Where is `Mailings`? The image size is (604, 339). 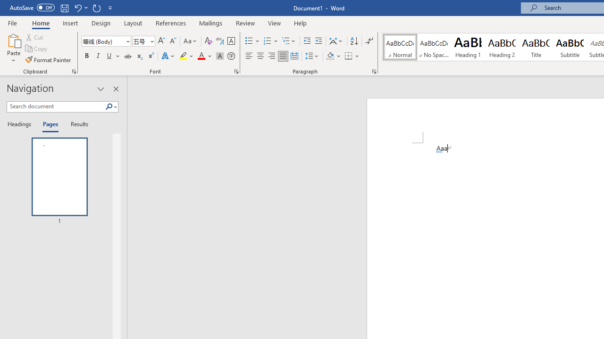
Mailings is located at coordinates (211, 23).